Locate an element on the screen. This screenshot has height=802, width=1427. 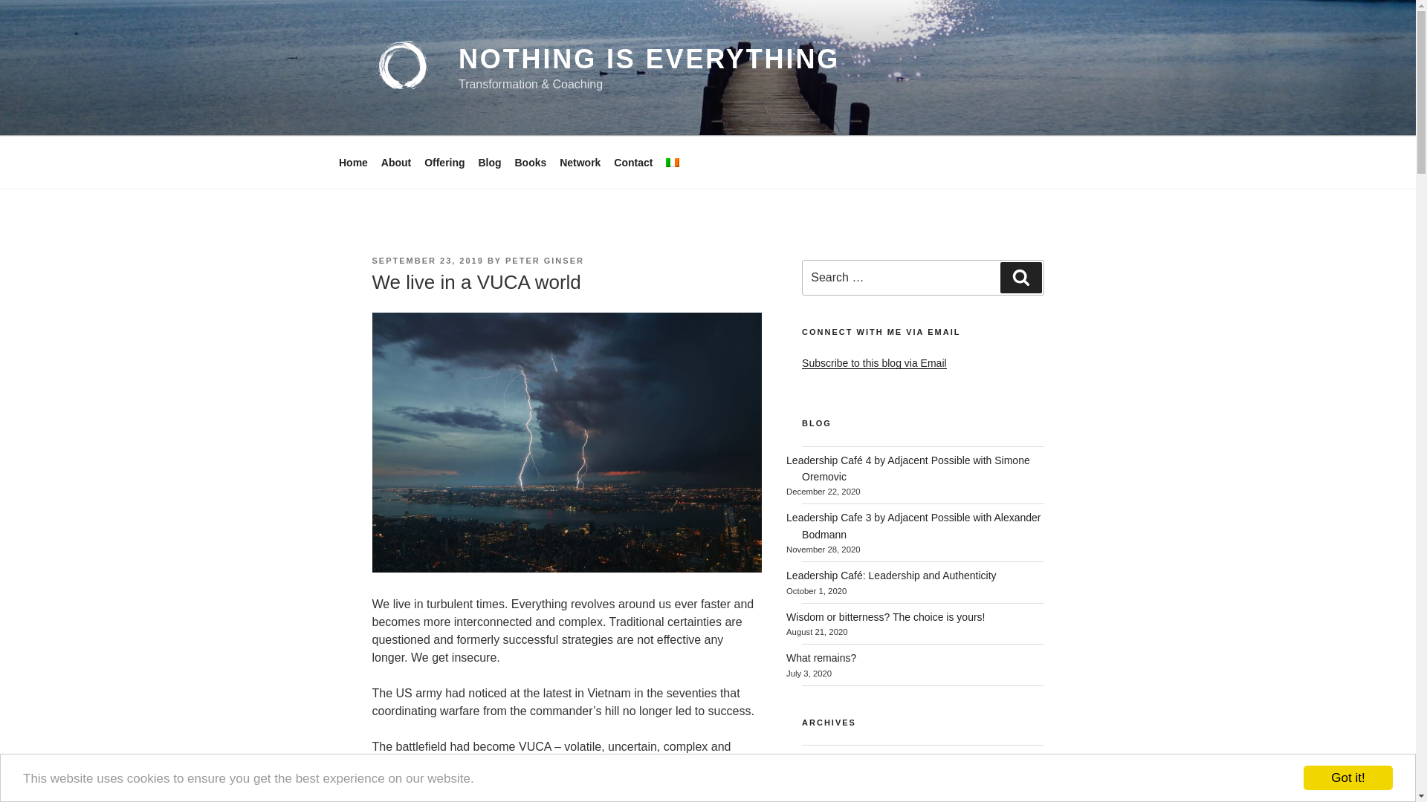
Home is located at coordinates (361, 162).